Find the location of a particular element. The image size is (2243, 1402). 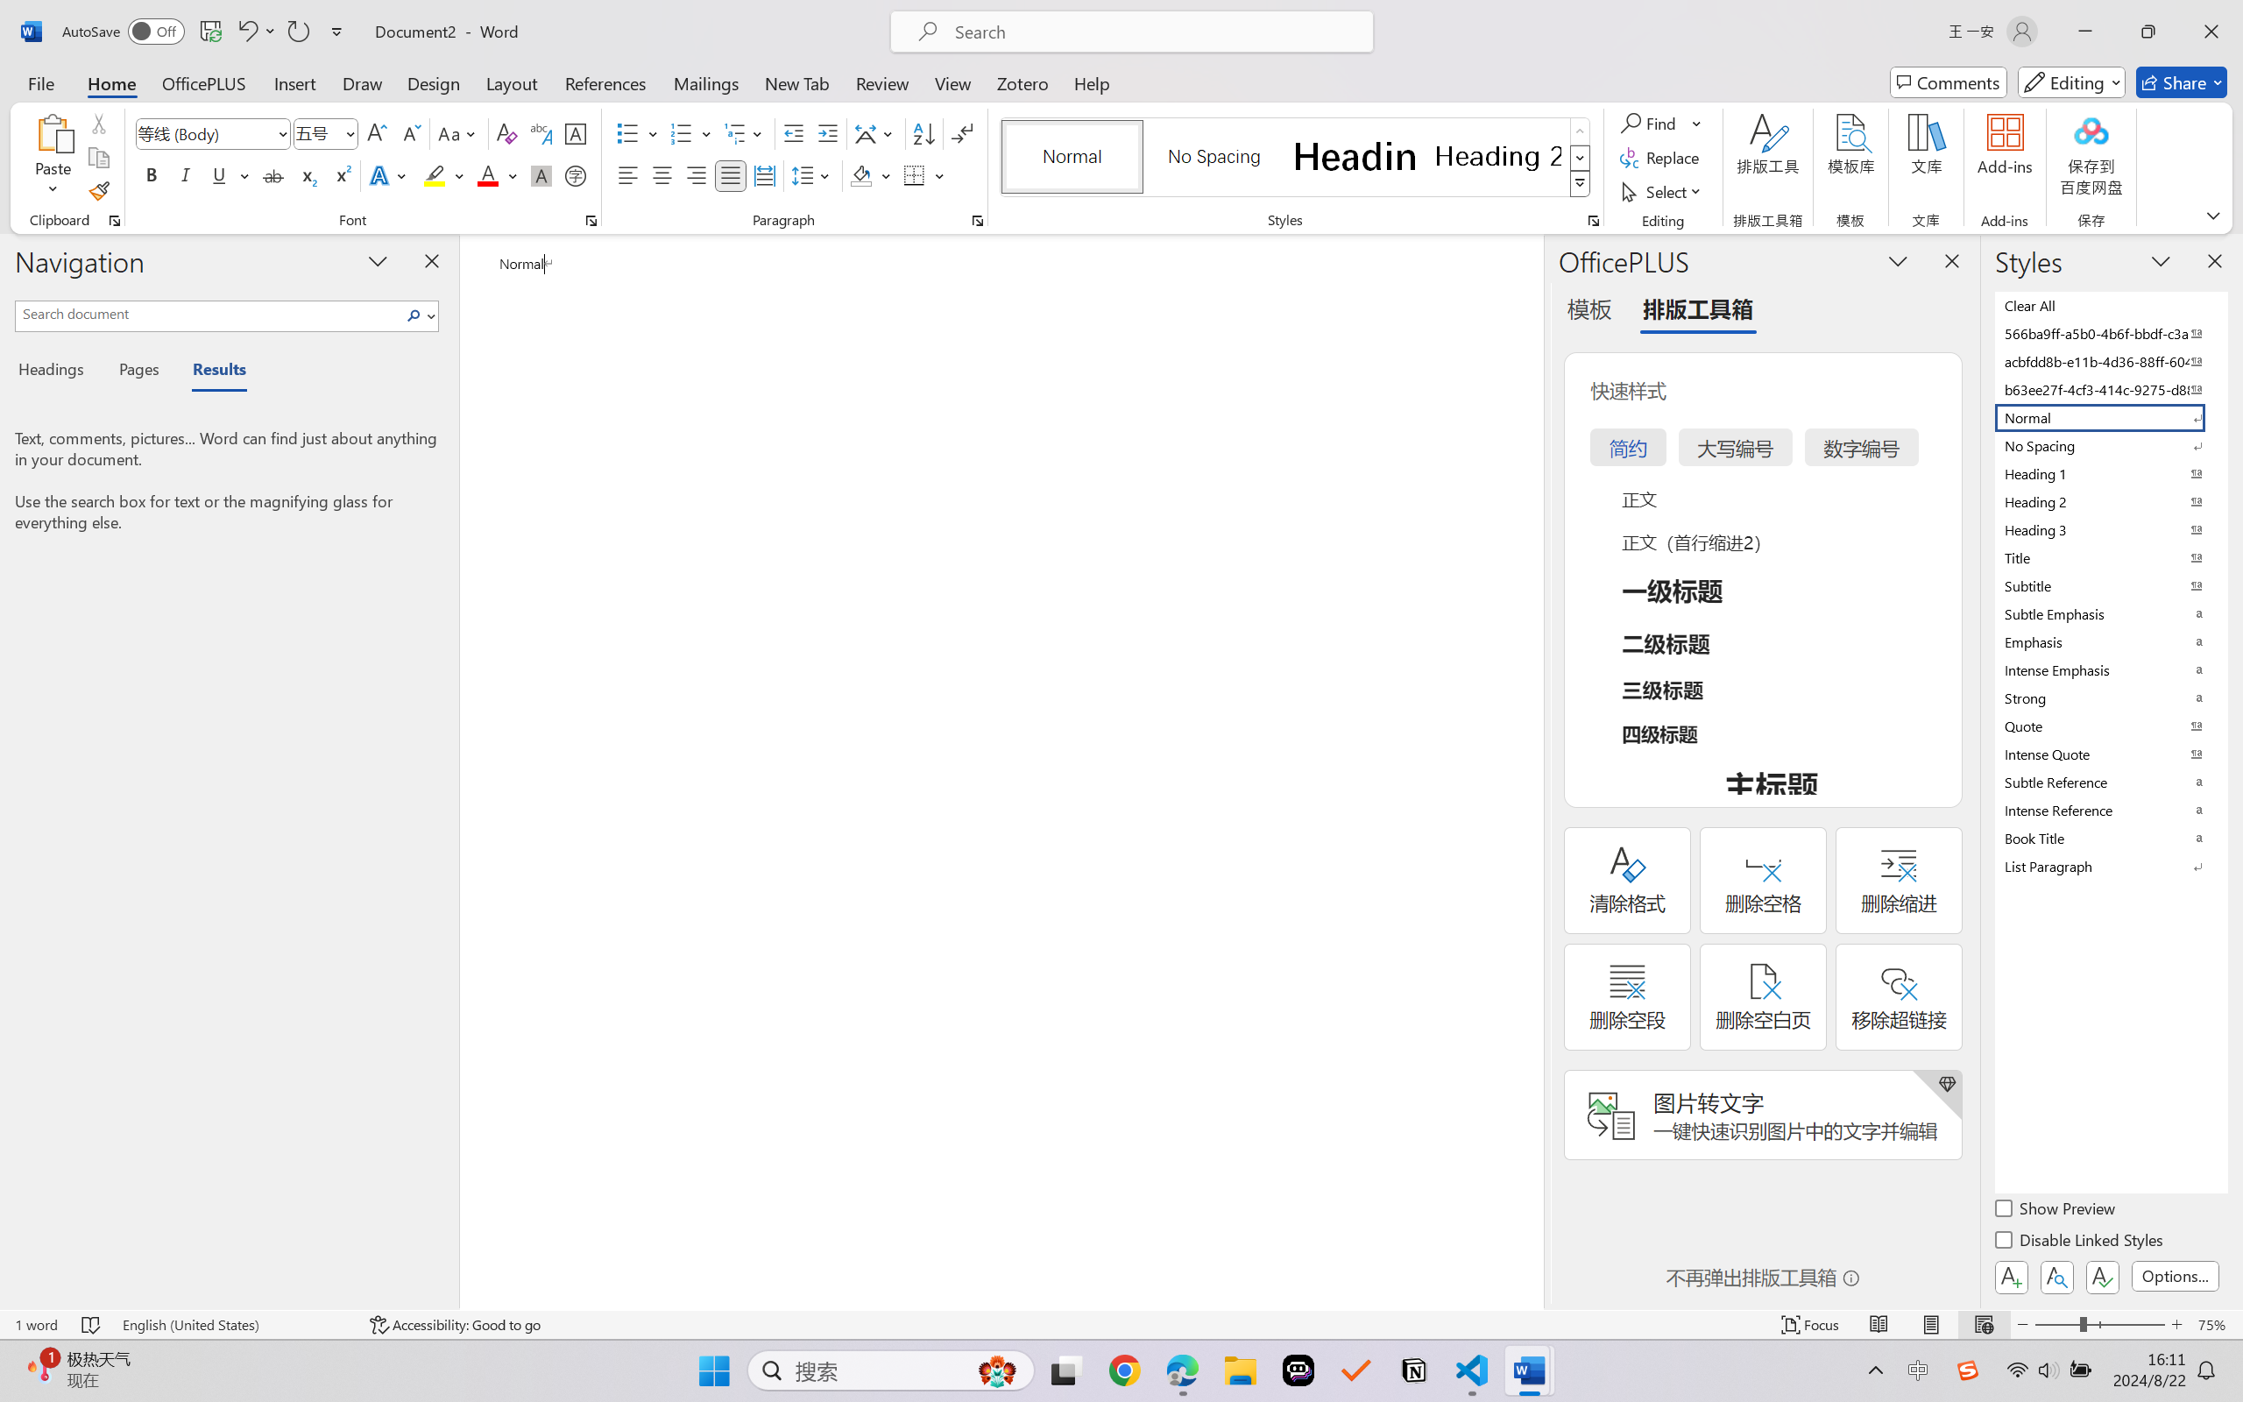

Shading is located at coordinates (871, 175).